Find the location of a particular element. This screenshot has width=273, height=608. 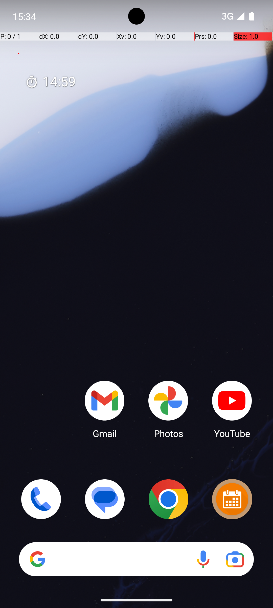

14:59 is located at coordinates (51, 82).